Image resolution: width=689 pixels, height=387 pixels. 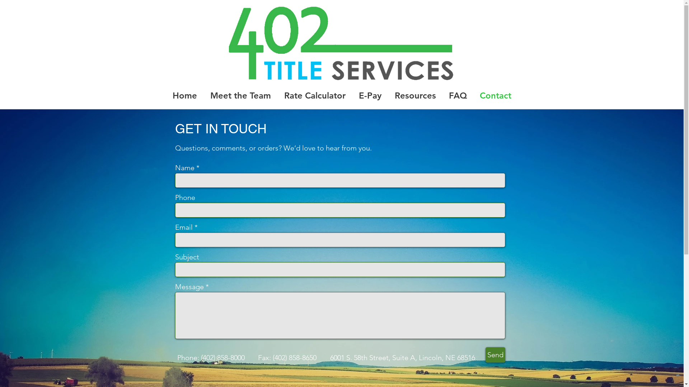 What do you see at coordinates (315, 95) in the screenshot?
I see `Rate Calculator` at bounding box center [315, 95].